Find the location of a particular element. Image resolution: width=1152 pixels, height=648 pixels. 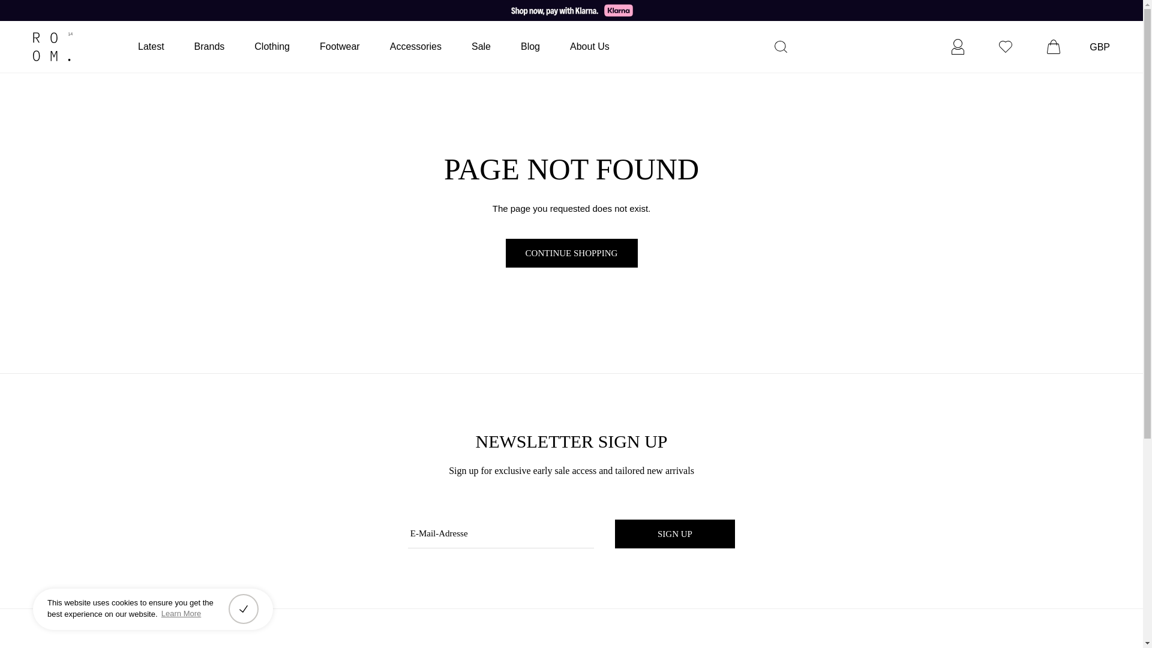

Learn More is located at coordinates (181, 614).